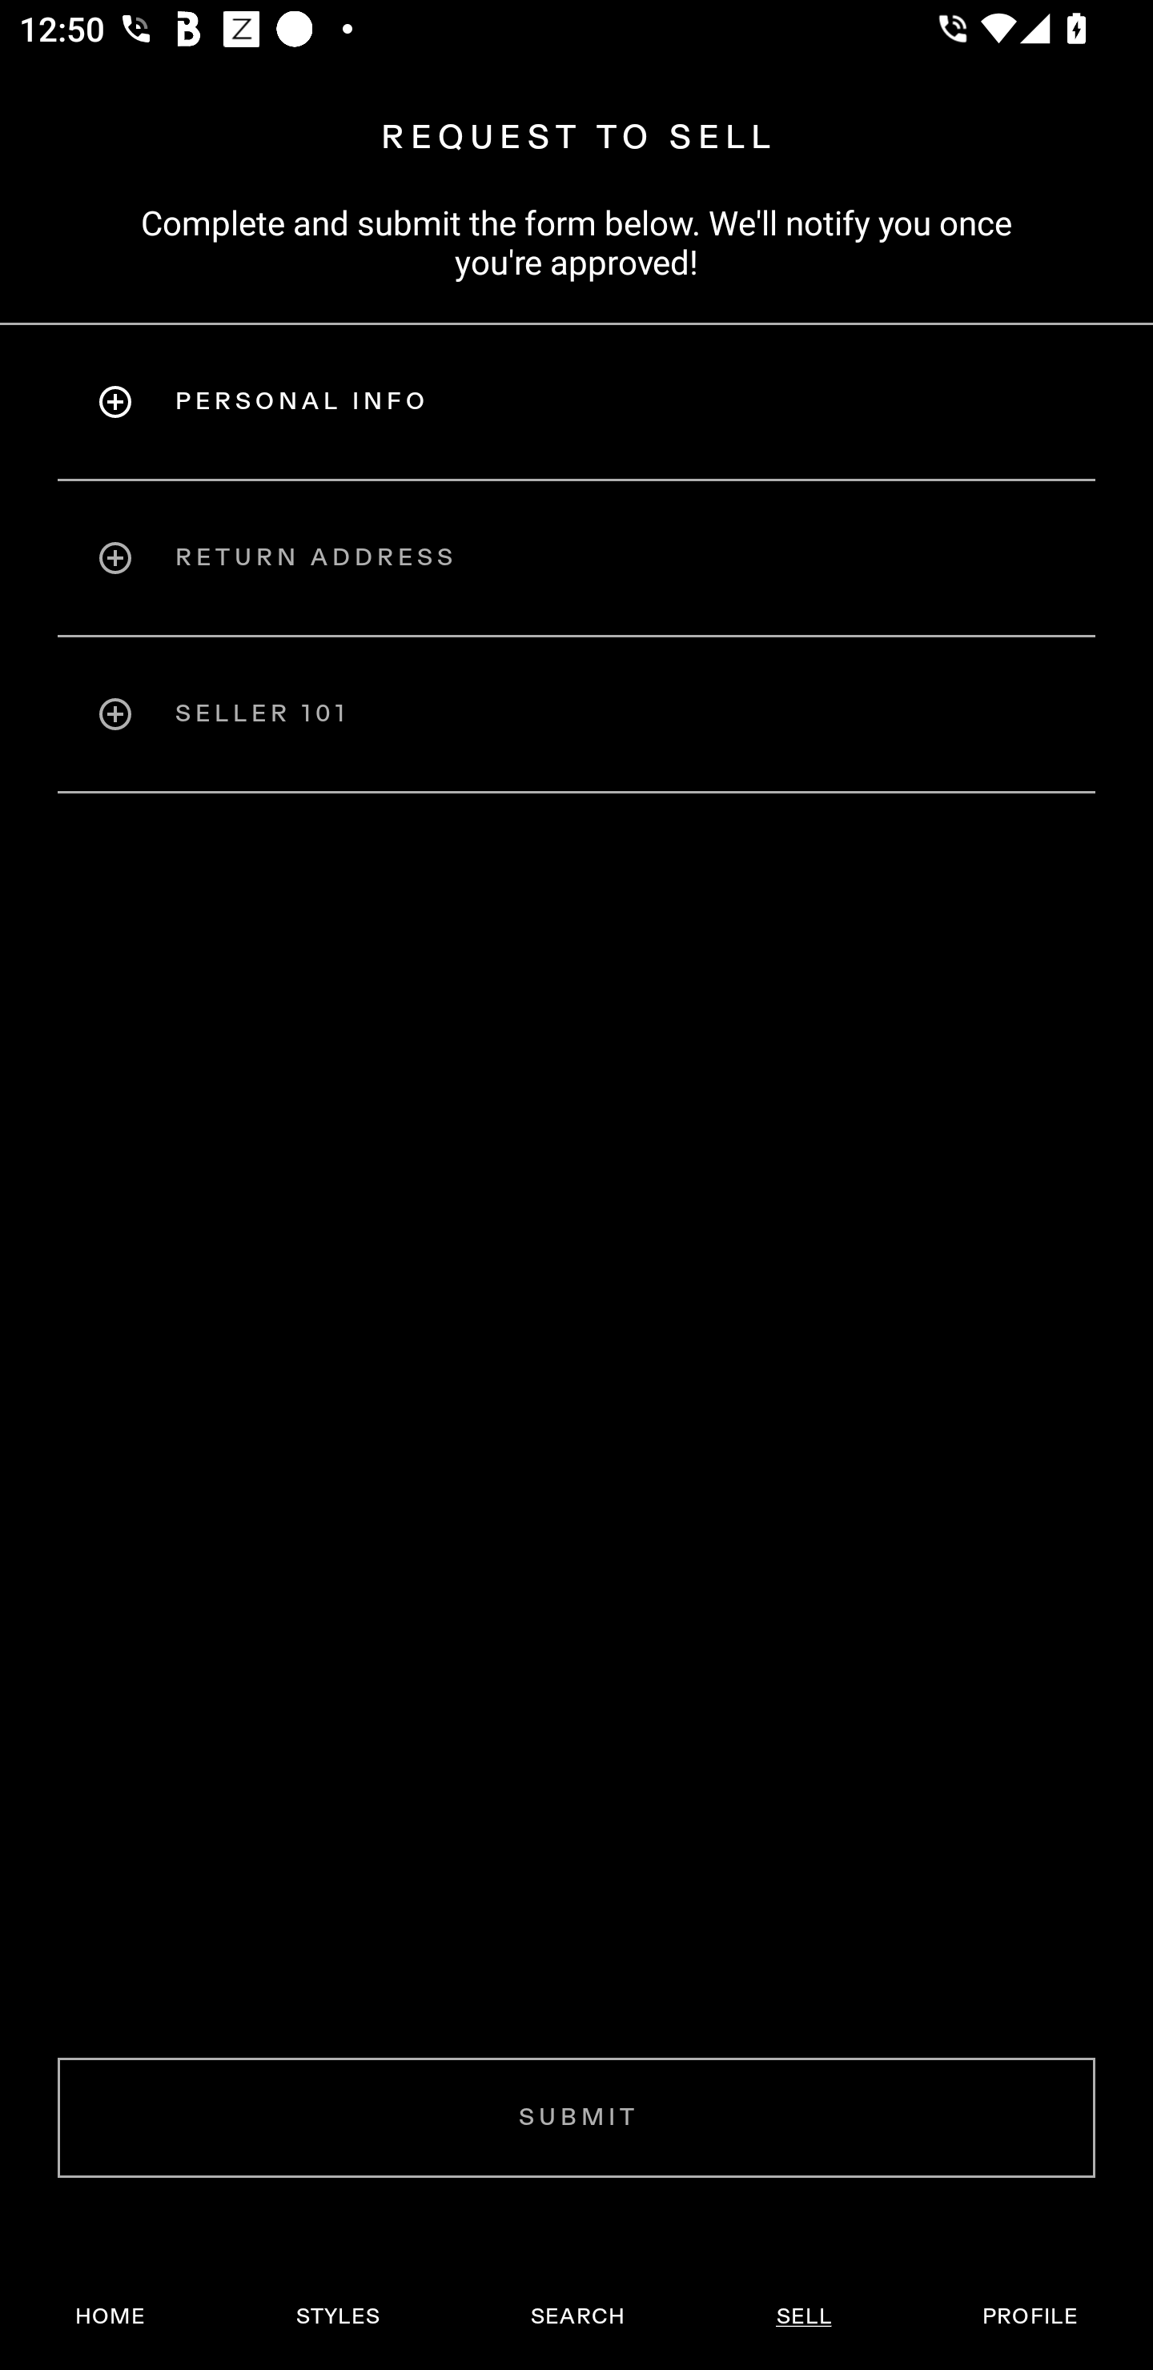  I want to click on PERSONAL INFO, so click(576, 401).